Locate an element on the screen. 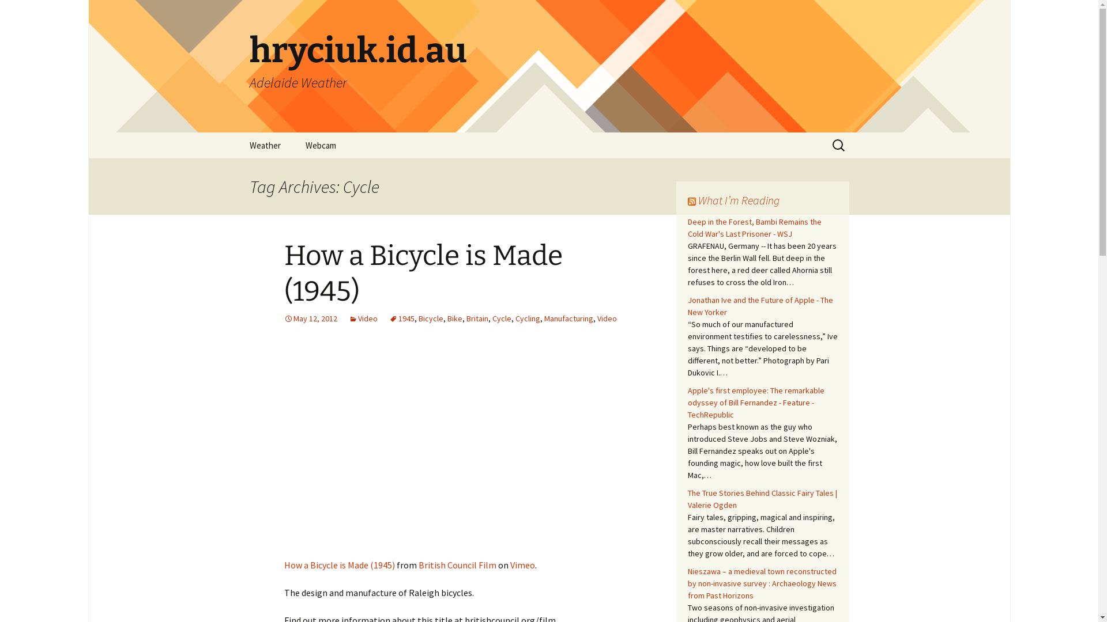 The image size is (1107, 622). Jonathan Ive and the Future of Apple - The New Yorker is located at coordinates (760, 306).